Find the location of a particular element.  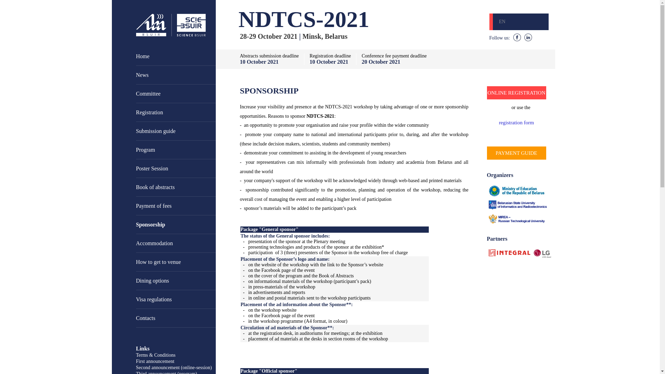

registration form is located at coordinates (517, 123).